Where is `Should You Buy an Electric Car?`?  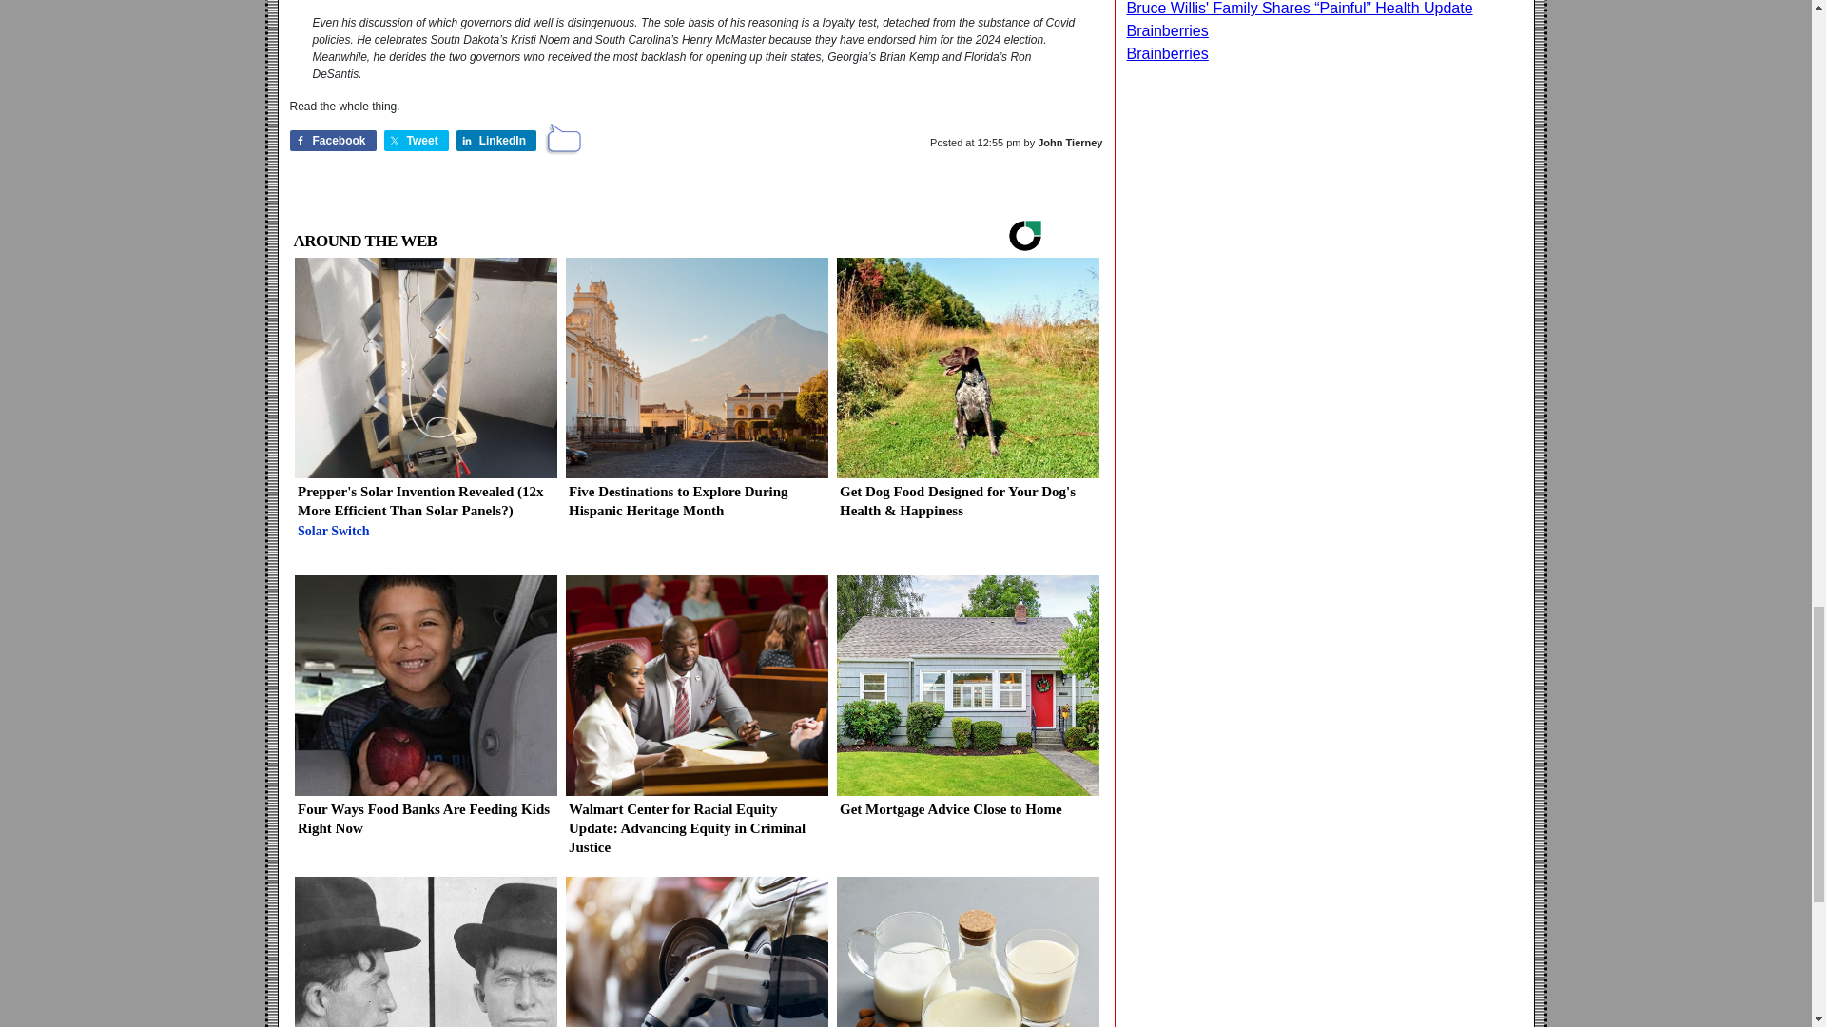
Should You Buy an Electric Car? is located at coordinates (695, 952).